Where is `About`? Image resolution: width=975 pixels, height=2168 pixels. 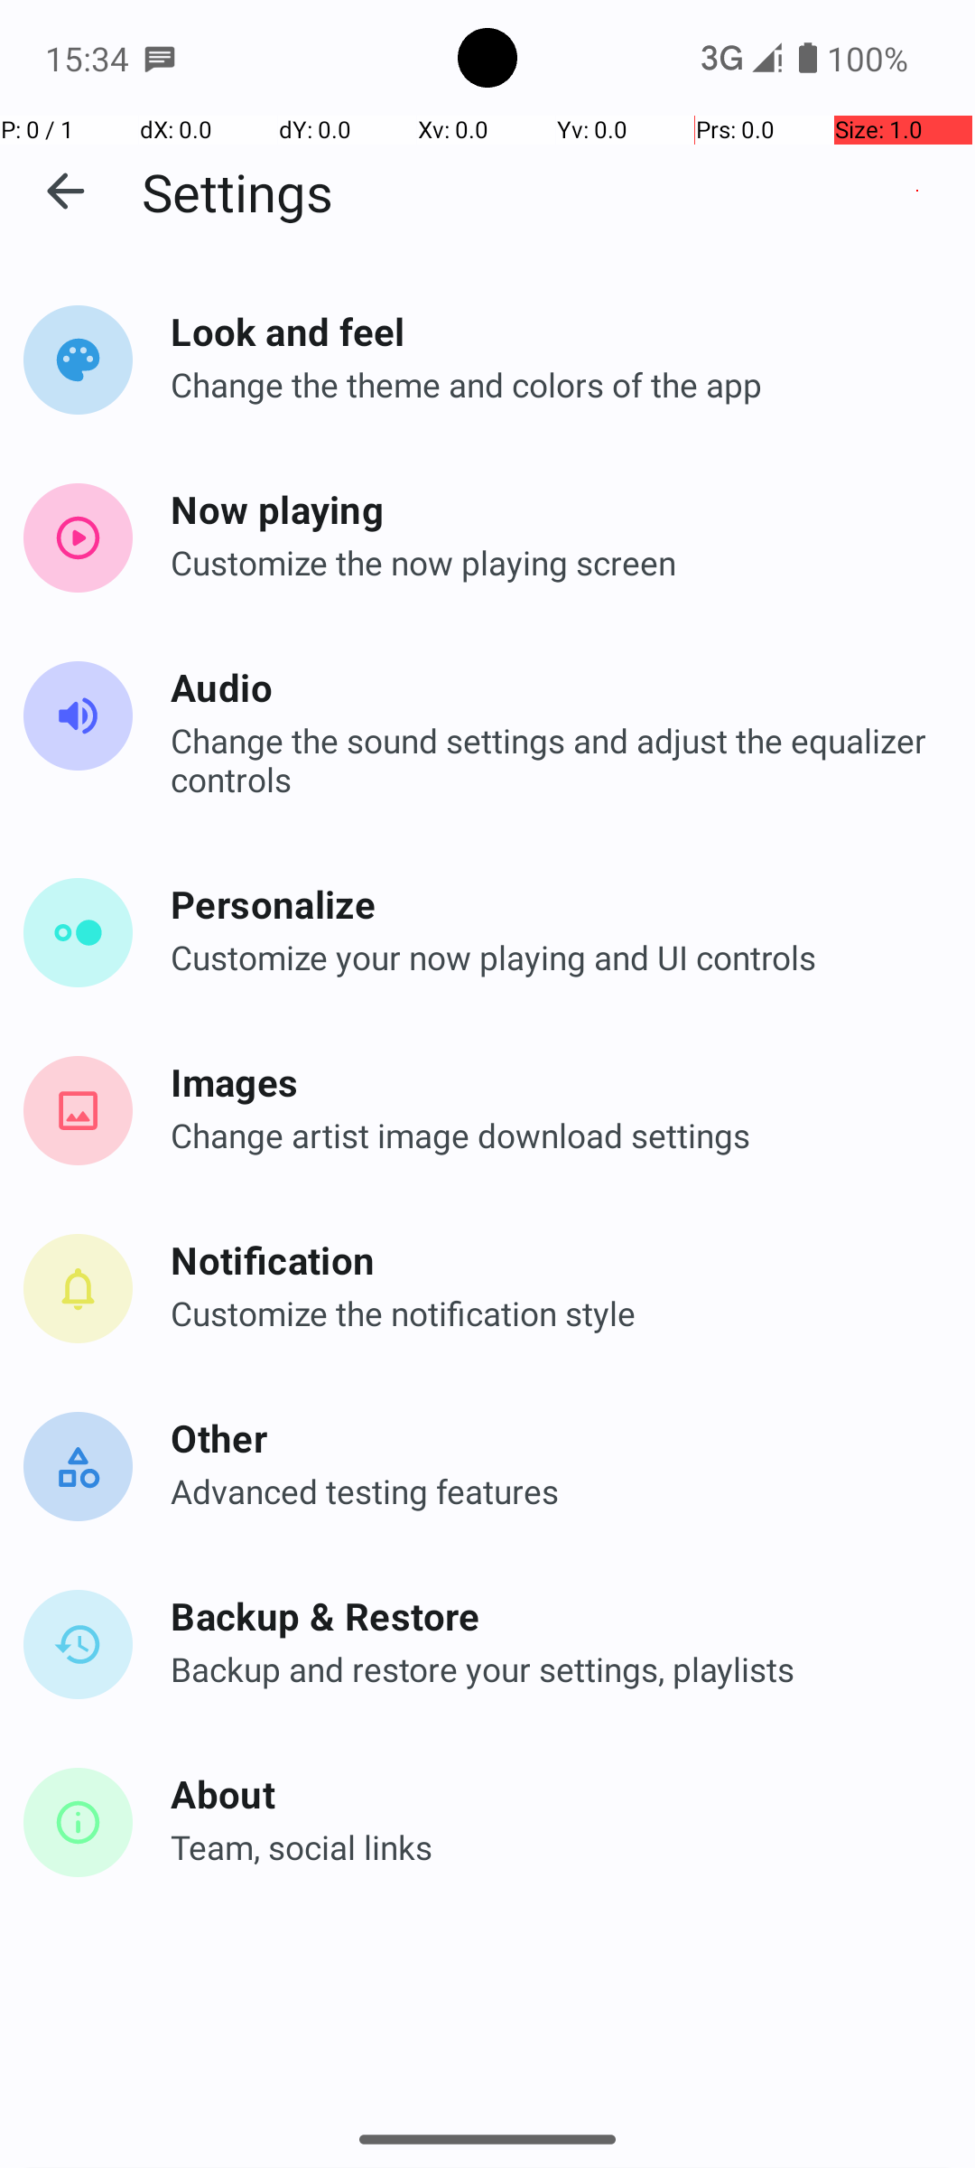 About is located at coordinates (552, 1793).